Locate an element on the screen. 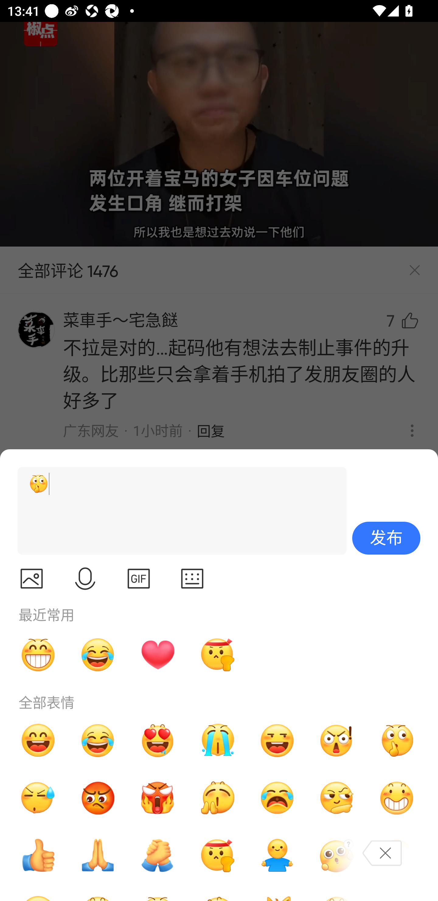   is located at coordinates (31, 579).